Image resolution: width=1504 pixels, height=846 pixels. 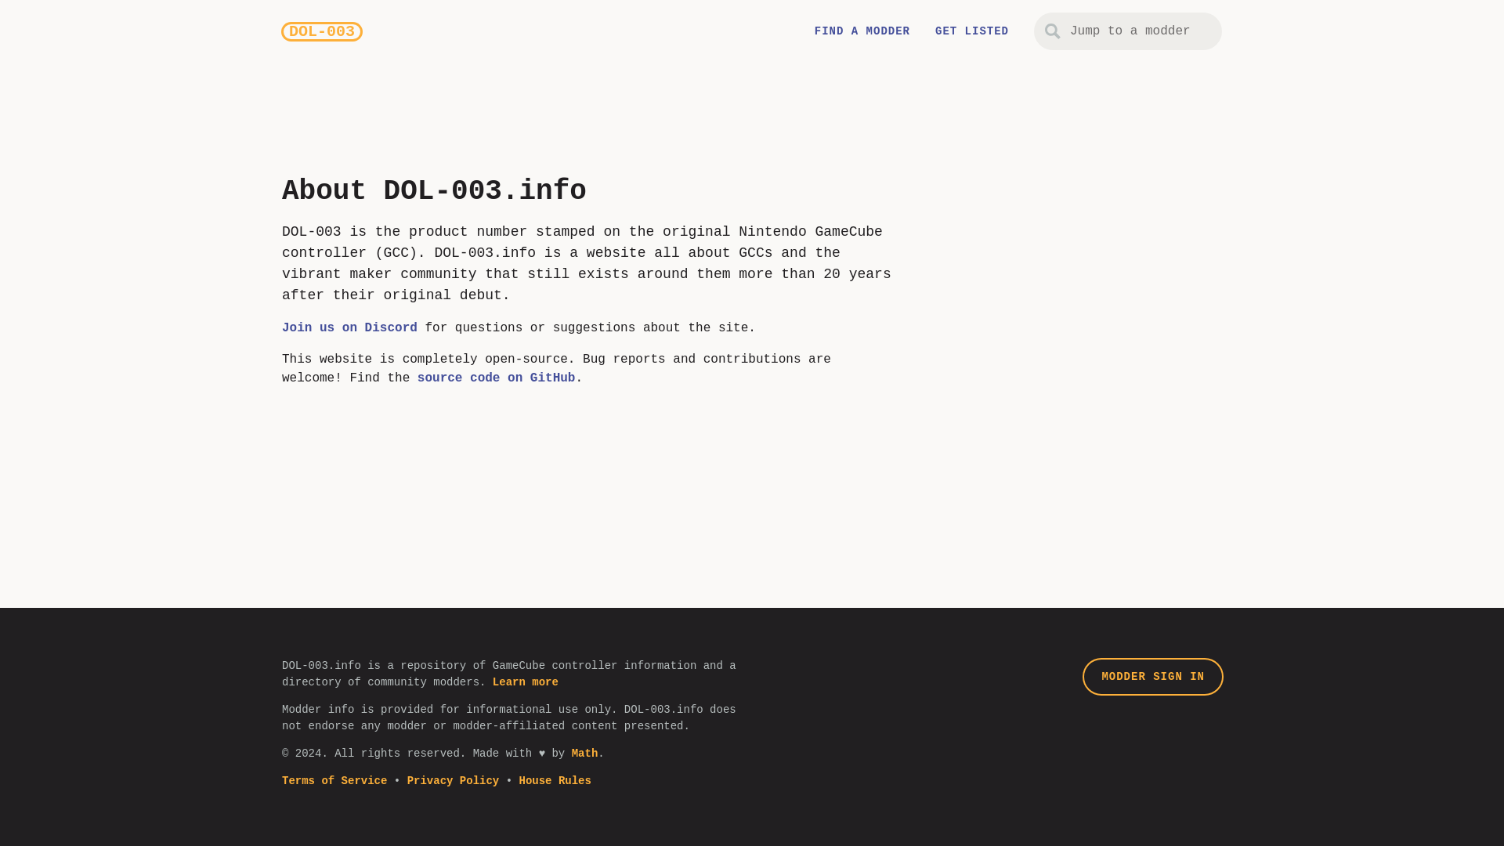 I want to click on GET LISTED, so click(x=972, y=31).